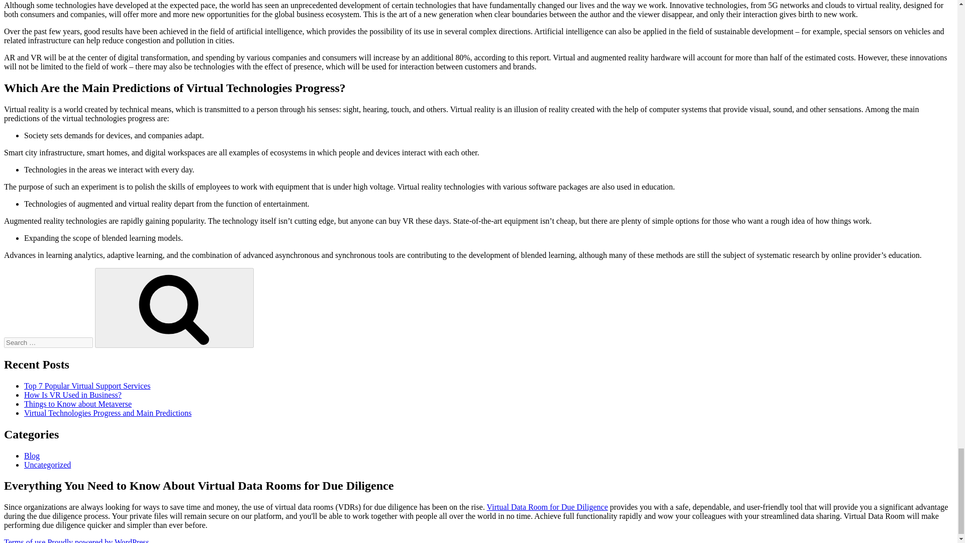 This screenshot has width=965, height=543. I want to click on Uncategorized, so click(47, 465).